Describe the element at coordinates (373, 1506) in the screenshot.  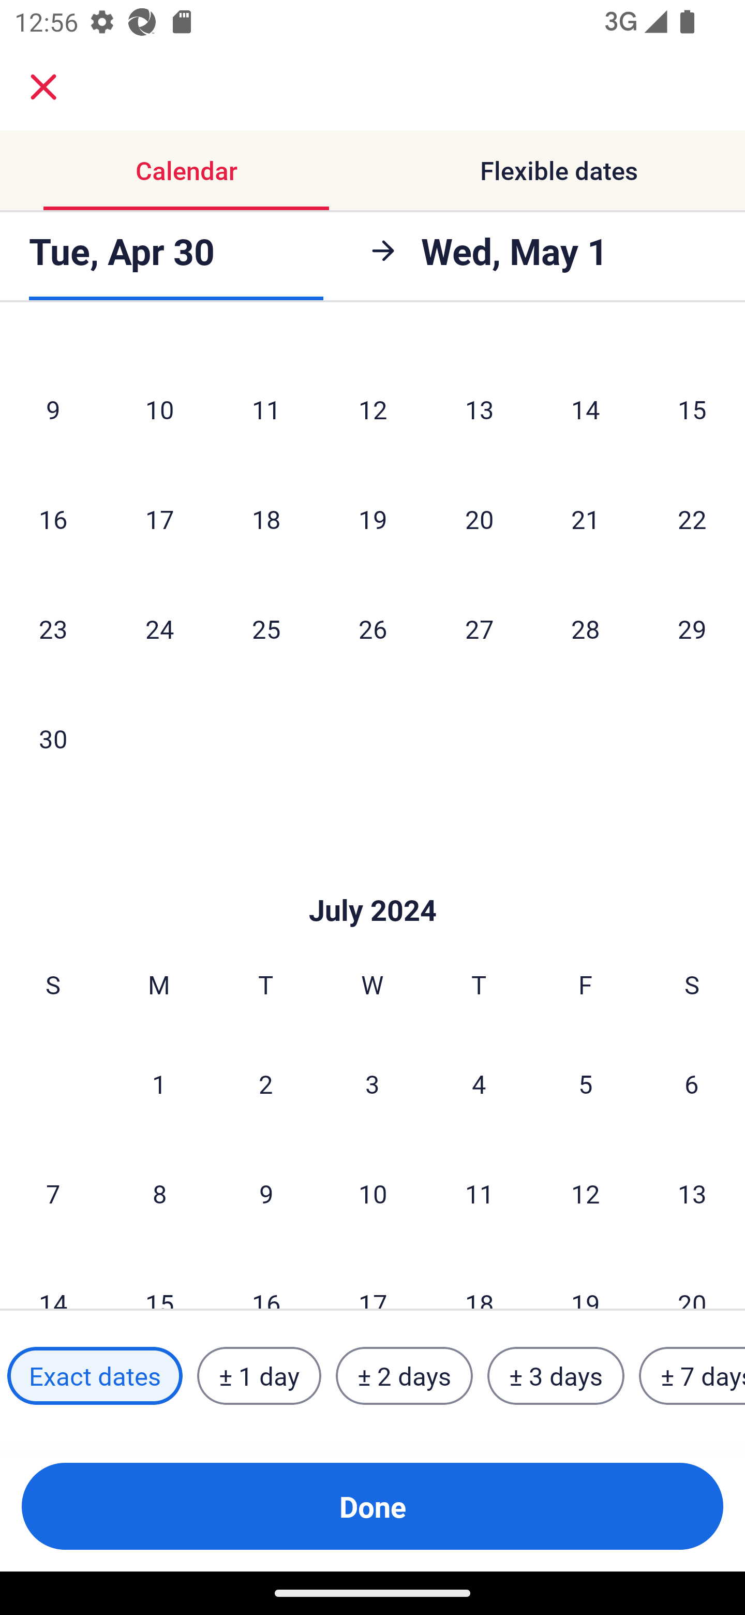
I see `Done` at that location.